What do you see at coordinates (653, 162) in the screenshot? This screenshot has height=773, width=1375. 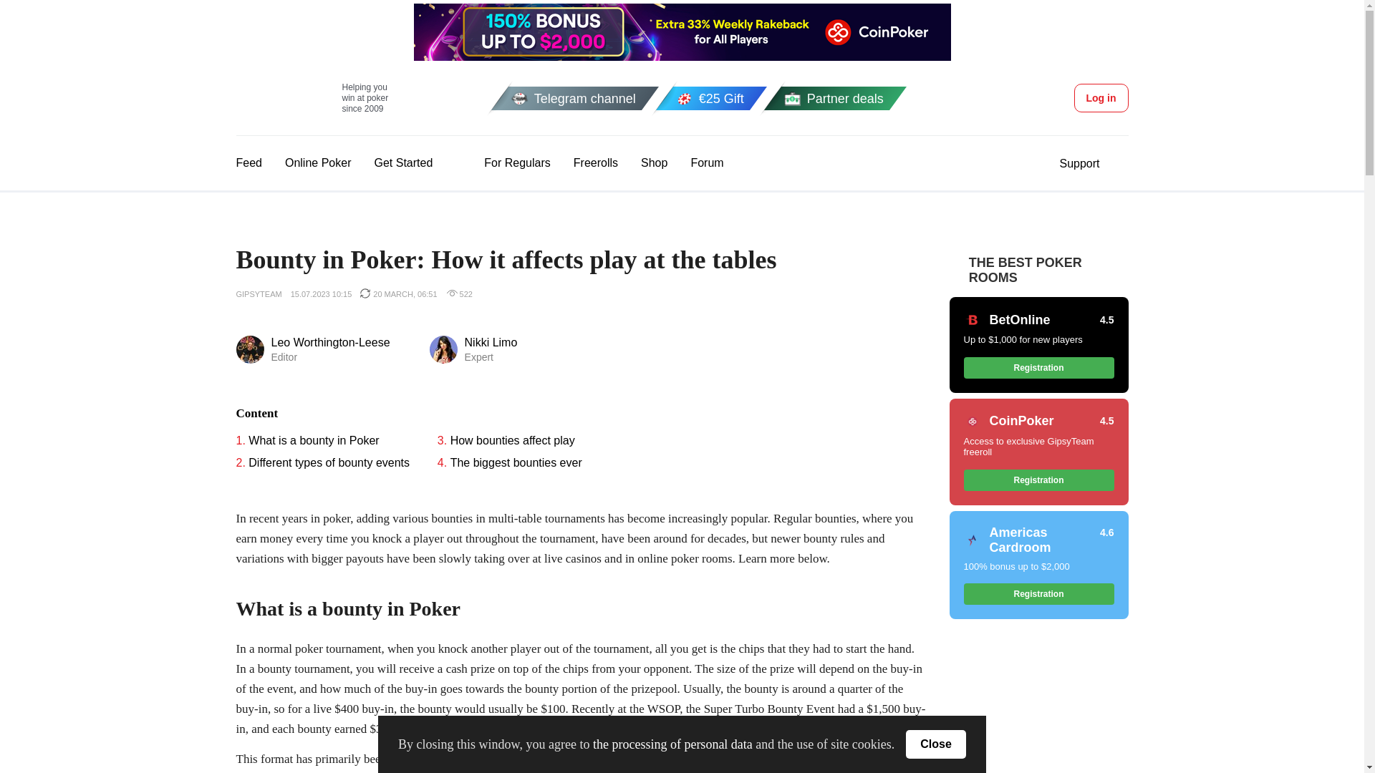 I see `For Regulars` at bounding box center [653, 162].